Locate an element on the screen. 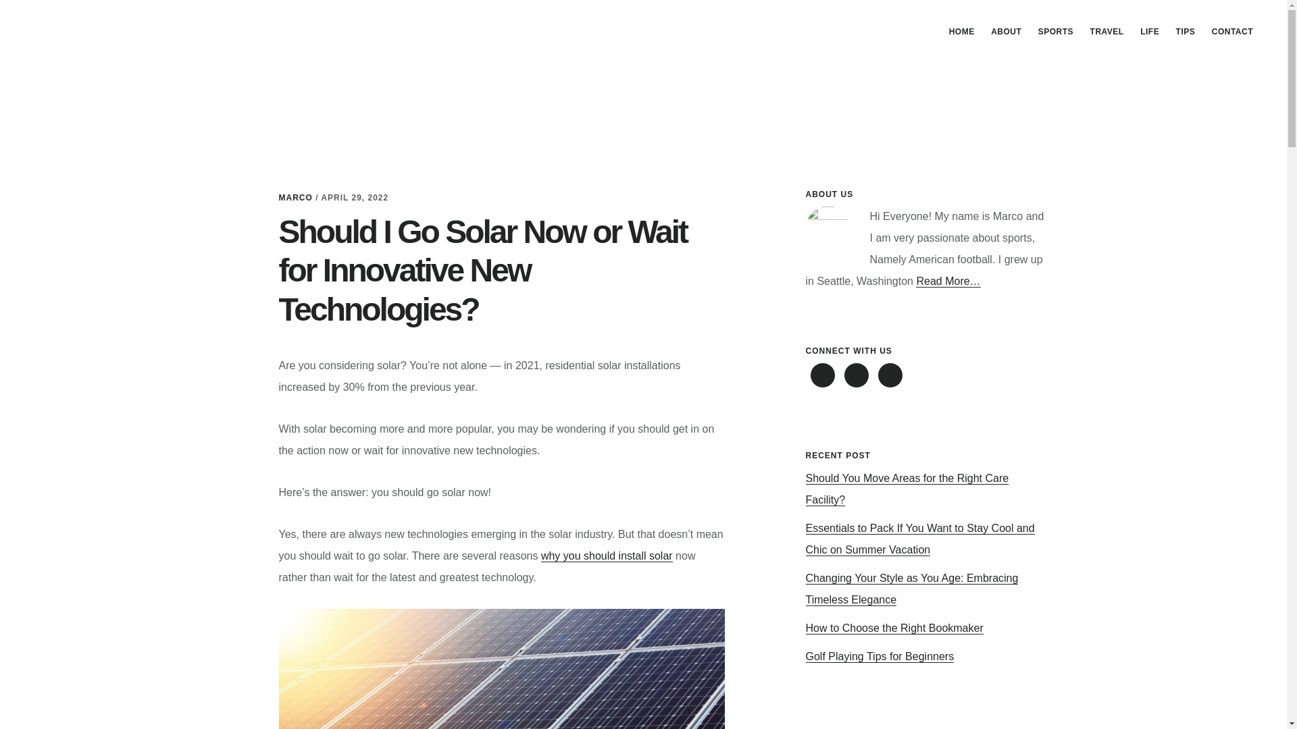 Image resolution: width=1297 pixels, height=729 pixels. CONTACT is located at coordinates (1232, 31).